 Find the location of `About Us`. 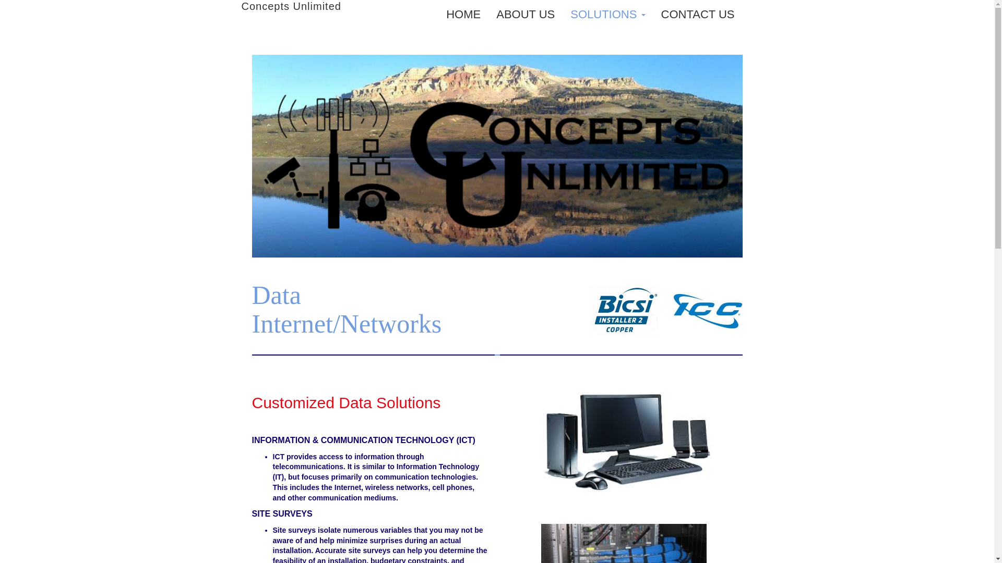

About Us is located at coordinates (525, 15).